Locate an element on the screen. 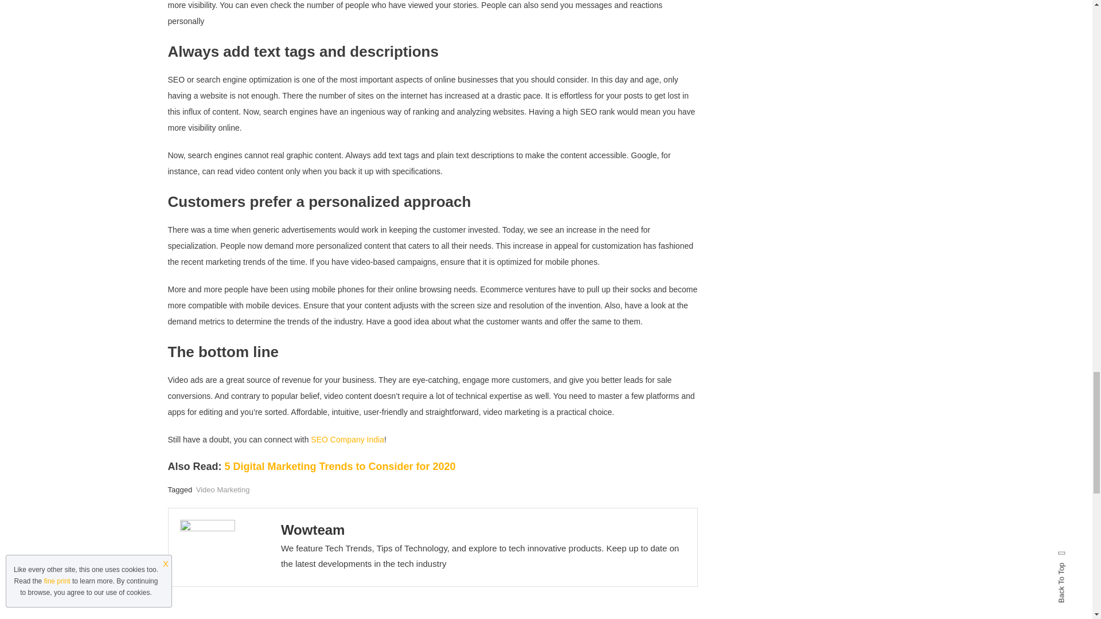 Image resolution: width=1101 pixels, height=619 pixels. Wowteam is located at coordinates (313, 530).